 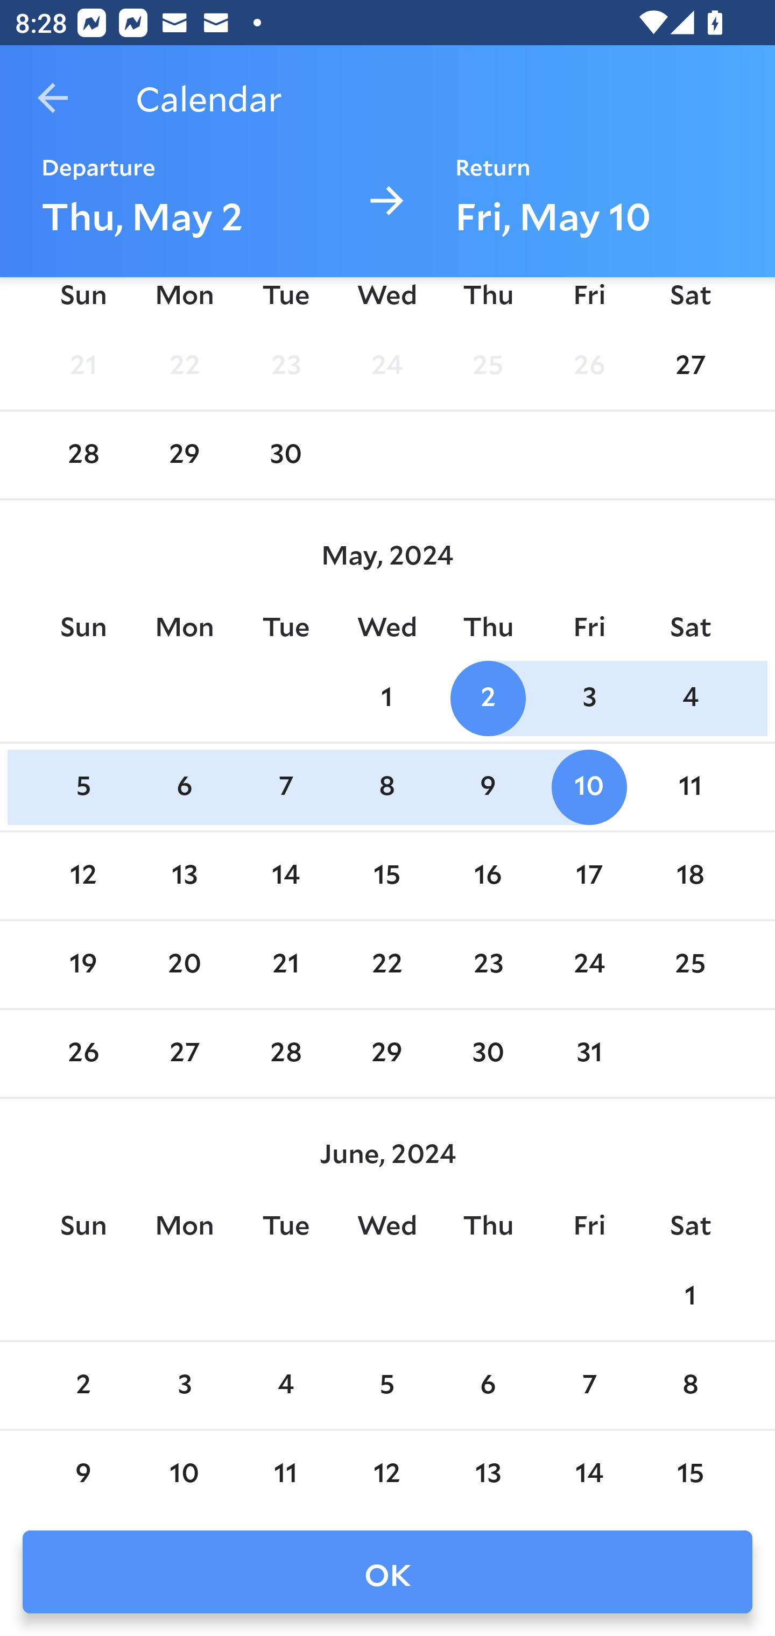 I want to click on 25, so click(x=488, y=366).